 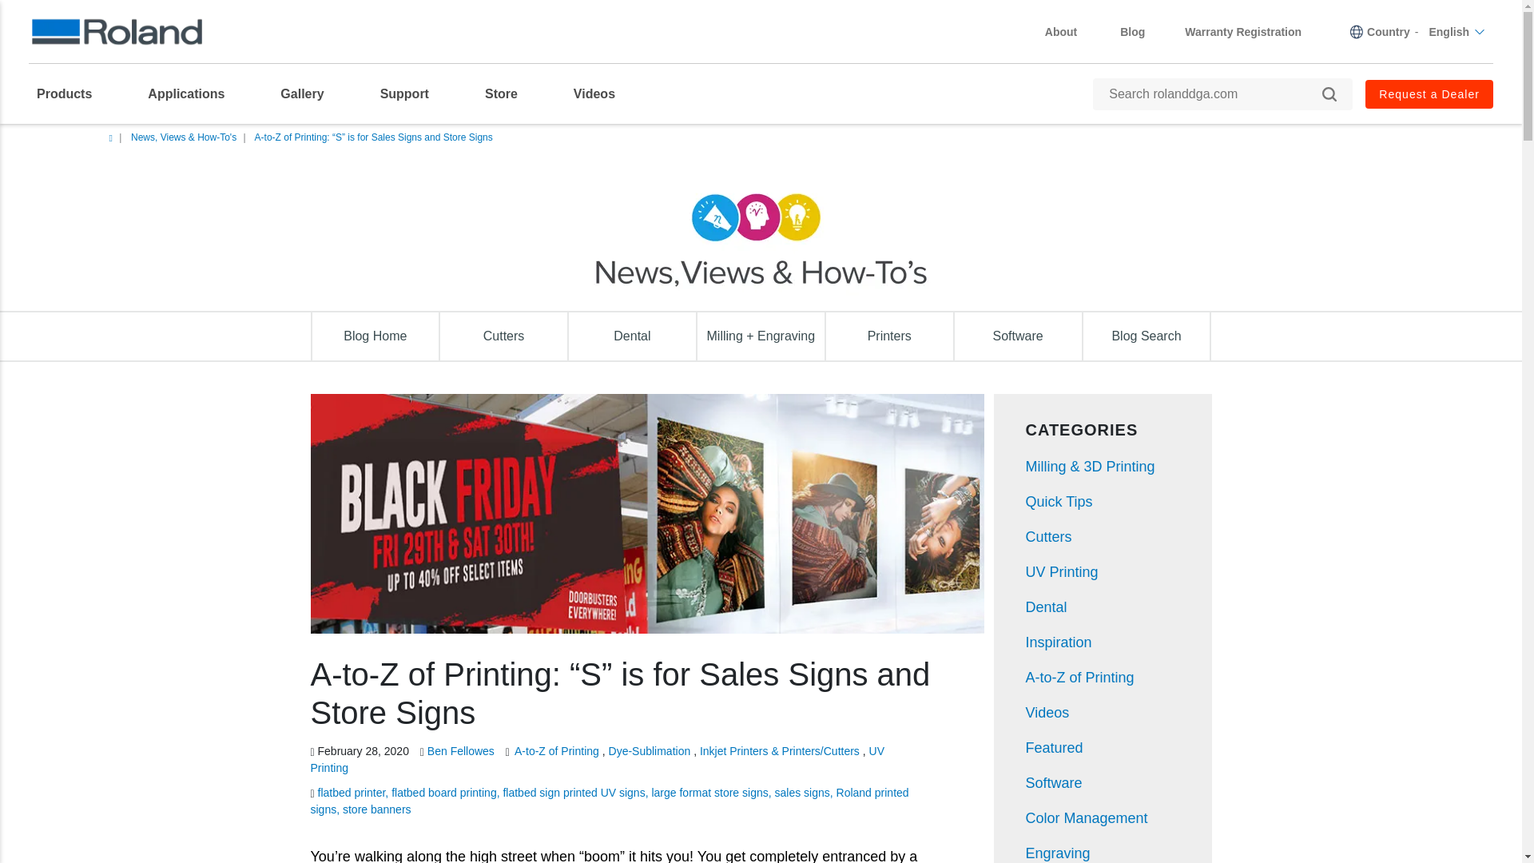 What do you see at coordinates (1133, 32) in the screenshot?
I see `Blog` at bounding box center [1133, 32].